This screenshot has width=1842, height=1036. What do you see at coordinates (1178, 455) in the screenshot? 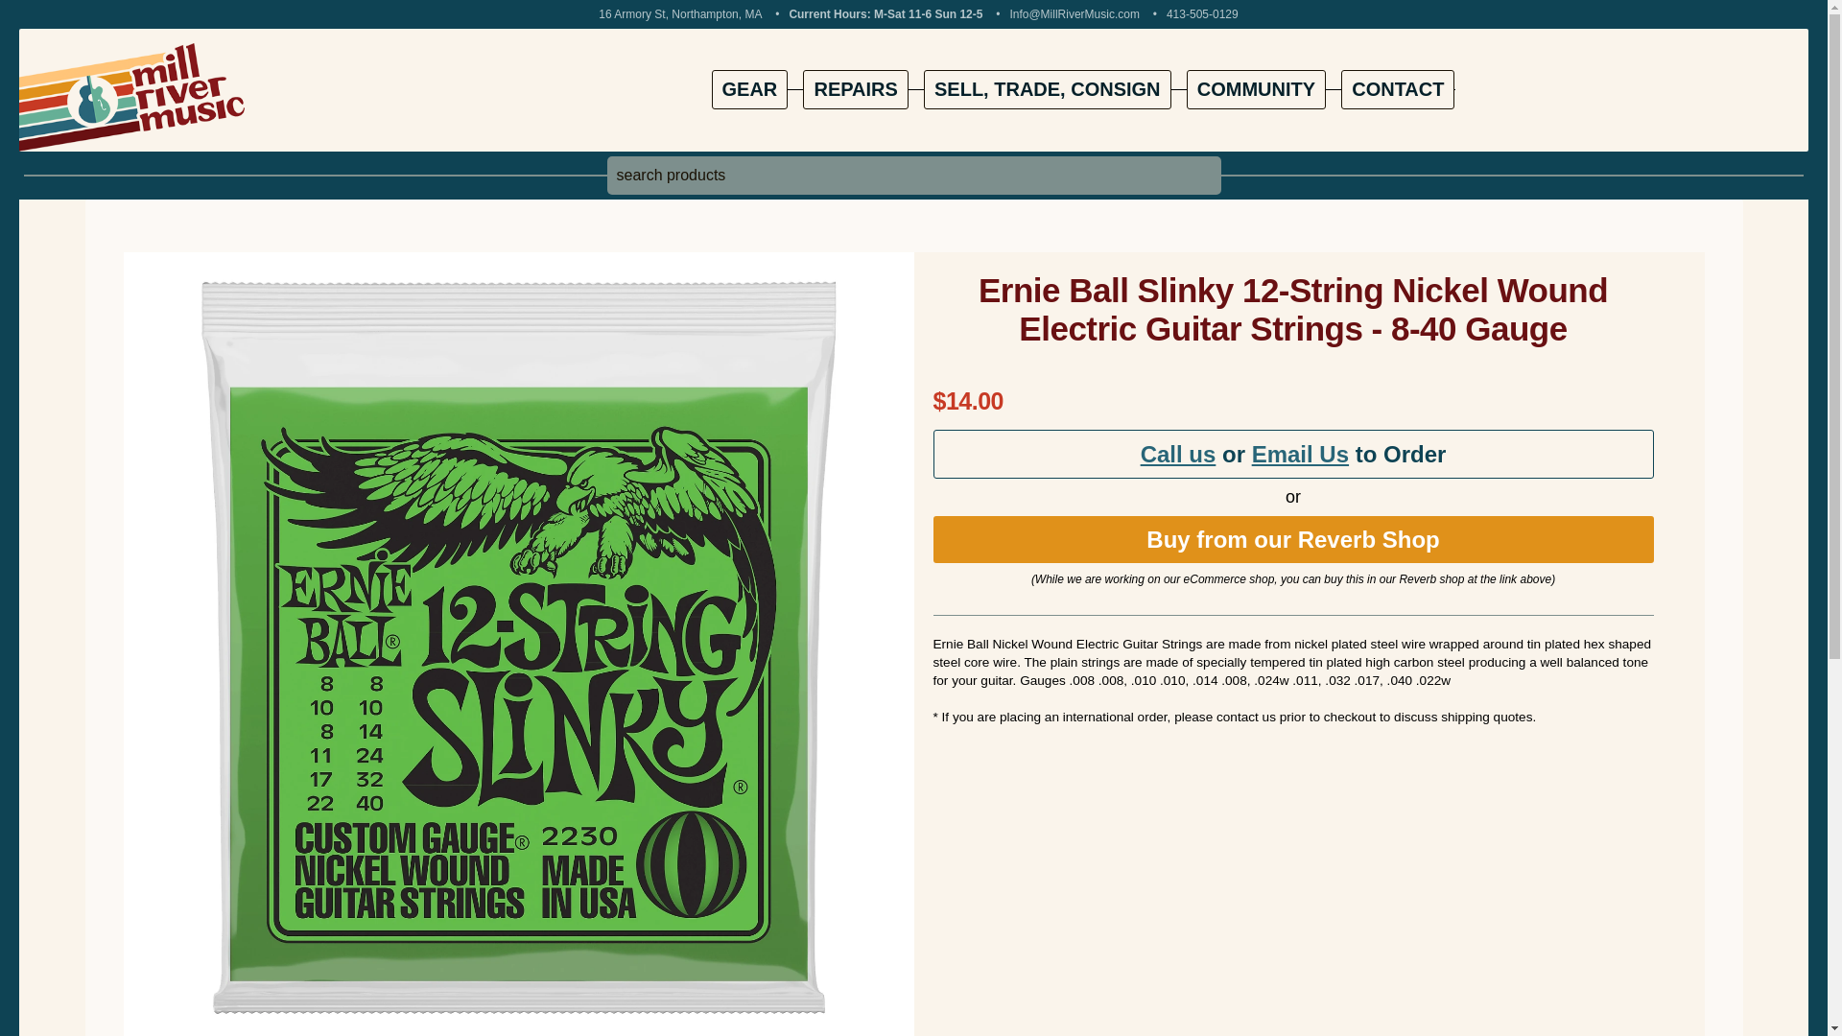
I see `Call us` at bounding box center [1178, 455].